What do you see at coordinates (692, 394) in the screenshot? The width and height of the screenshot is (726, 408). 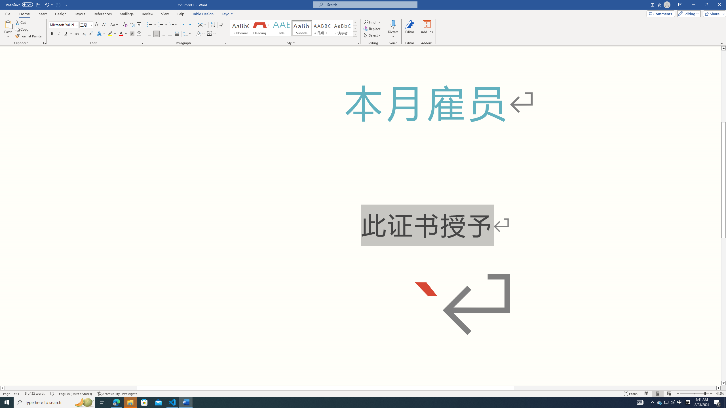 I see `Zoom Out` at bounding box center [692, 394].